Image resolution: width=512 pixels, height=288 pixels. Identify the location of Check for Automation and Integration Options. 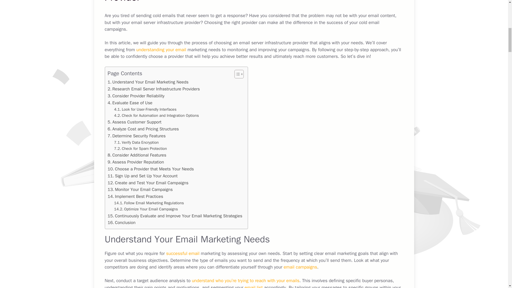
(157, 115).